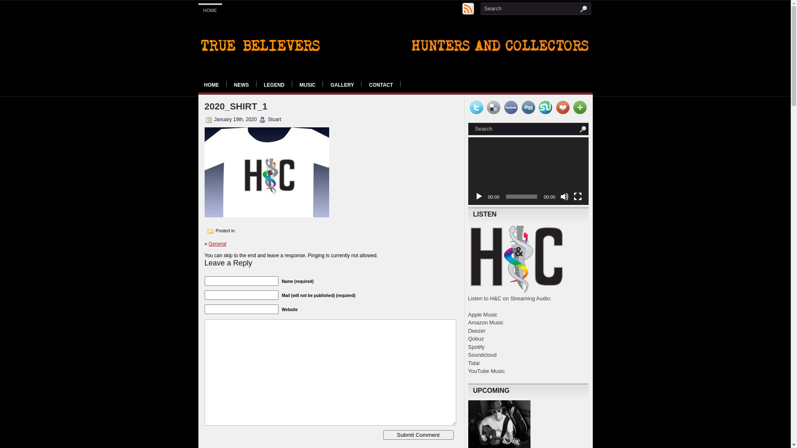 The height and width of the screenshot is (448, 797). What do you see at coordinates (418, 435) in the screenshot?
I see `Submit Comment` at bounding box center [418, 435].